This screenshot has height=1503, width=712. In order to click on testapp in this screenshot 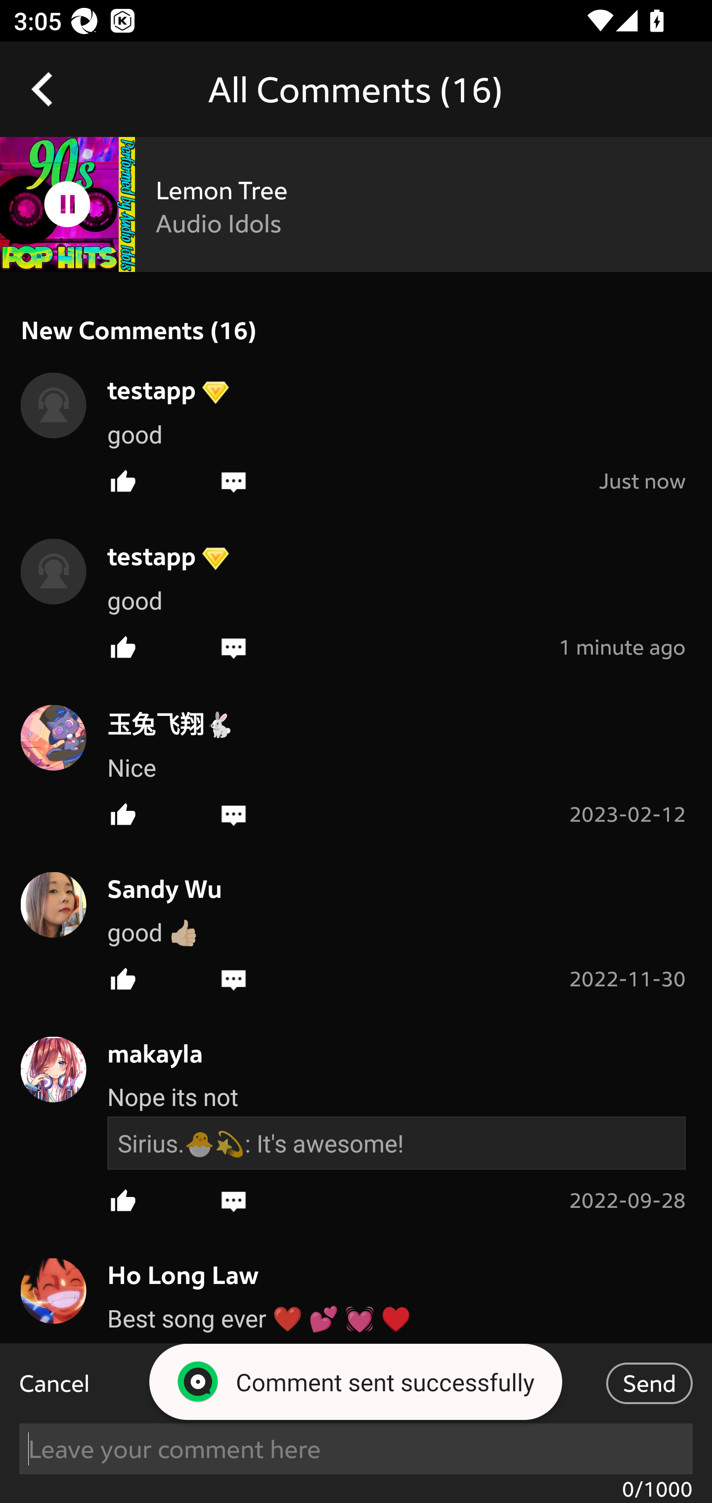, I will do `click(141, 556)`.